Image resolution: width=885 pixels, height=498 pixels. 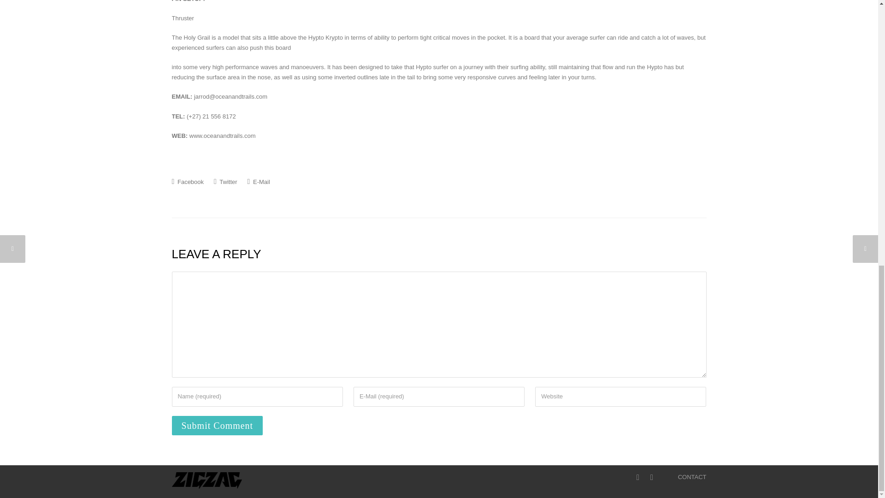 I want to click on Twitter, so click(x=225, y=181).